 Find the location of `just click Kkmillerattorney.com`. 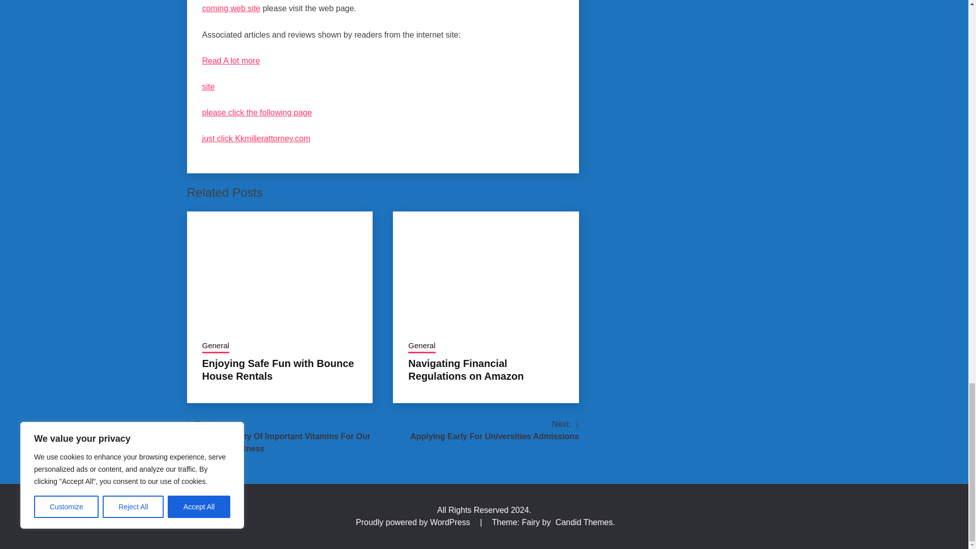

just click Kkmillerattorney.com is located at coordinates (256, 138).